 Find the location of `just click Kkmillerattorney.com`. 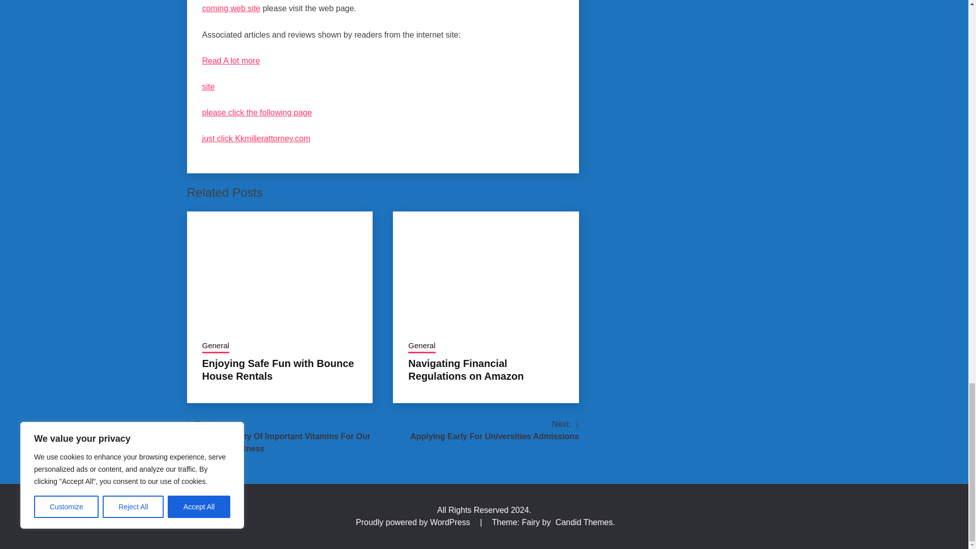

just click Kkmillerattorney.com is located at coordinates (256, 138).